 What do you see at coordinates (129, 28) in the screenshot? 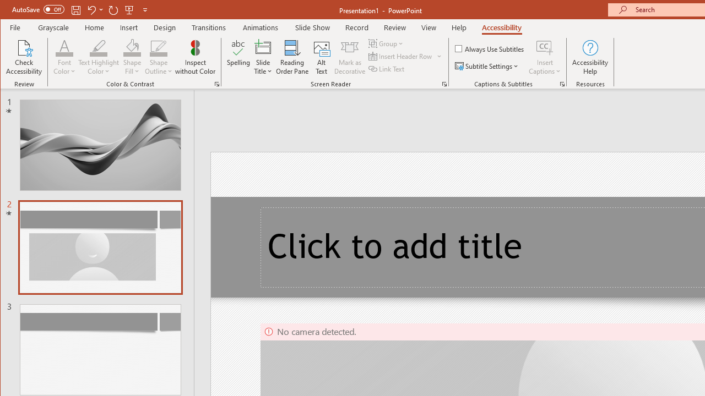
I see `Insert` at bounding box center [129, 28].